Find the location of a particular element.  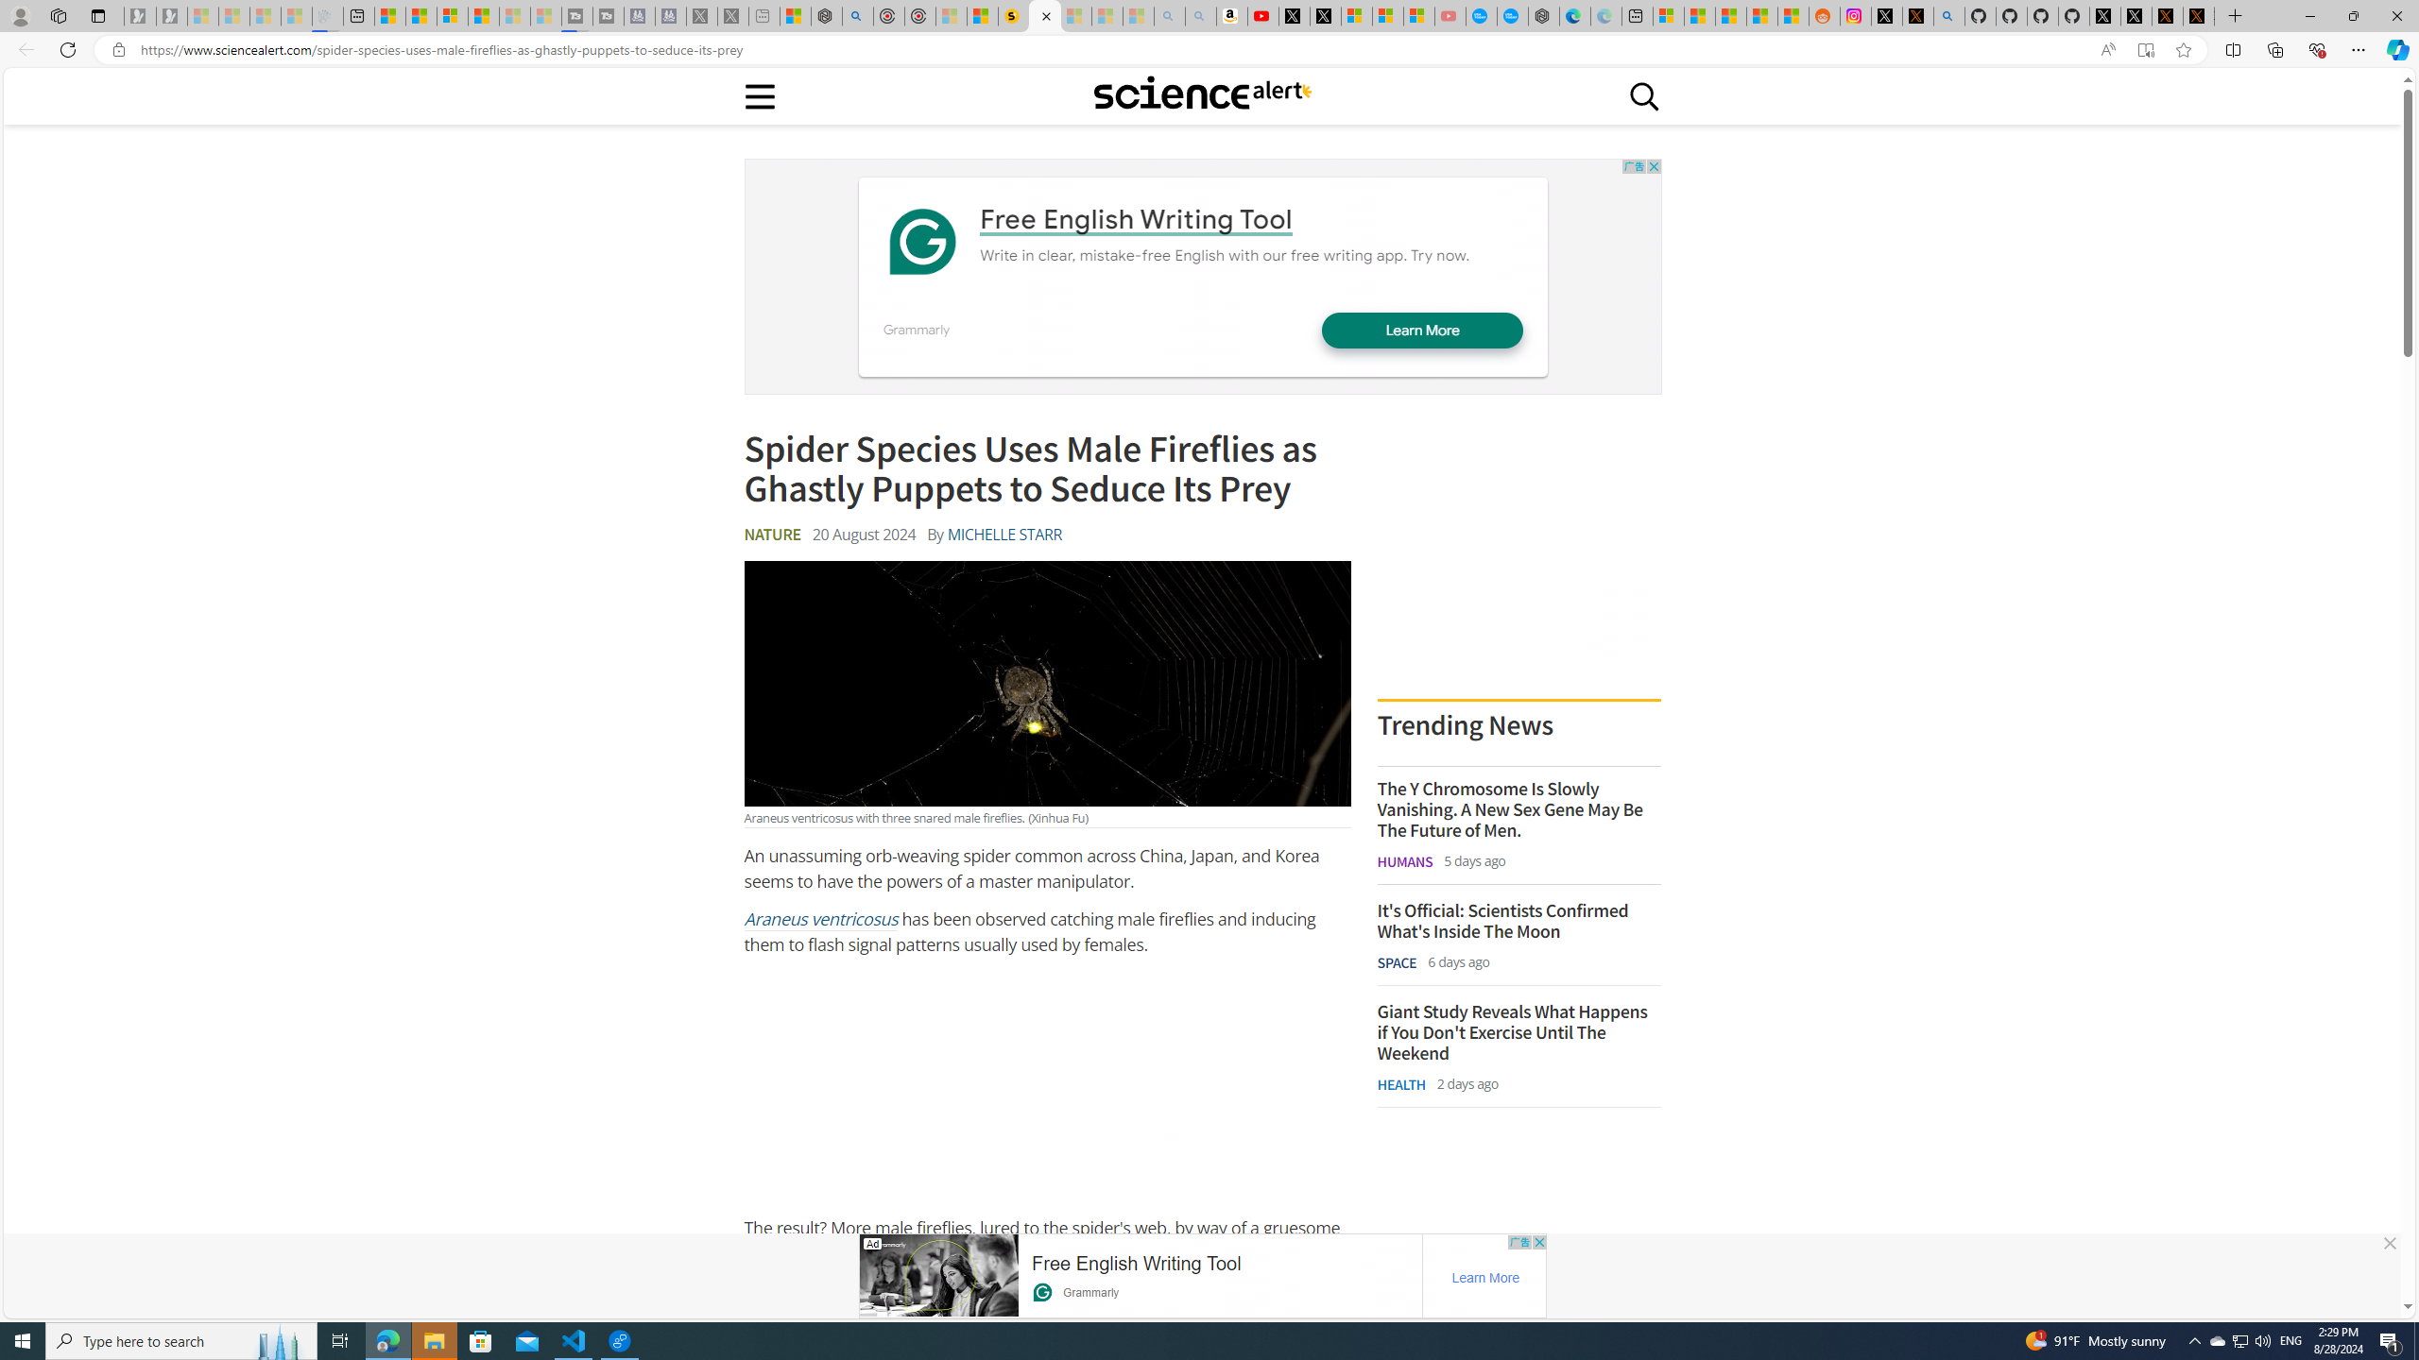

X Privacy Policy is located at coordinates (2198, 16).